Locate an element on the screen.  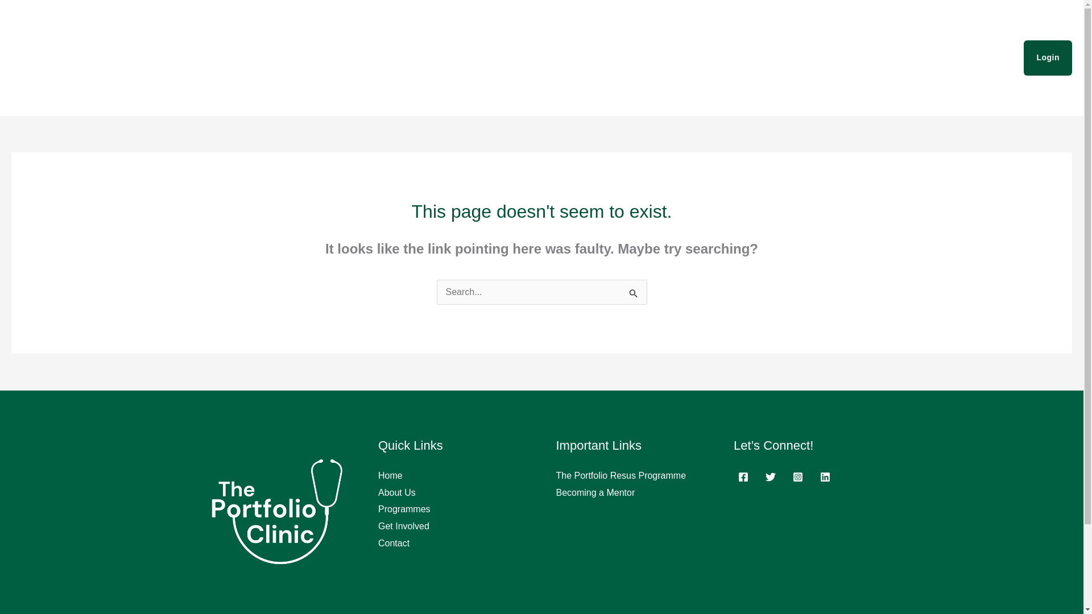
Home is located at coordinates (390, 475).